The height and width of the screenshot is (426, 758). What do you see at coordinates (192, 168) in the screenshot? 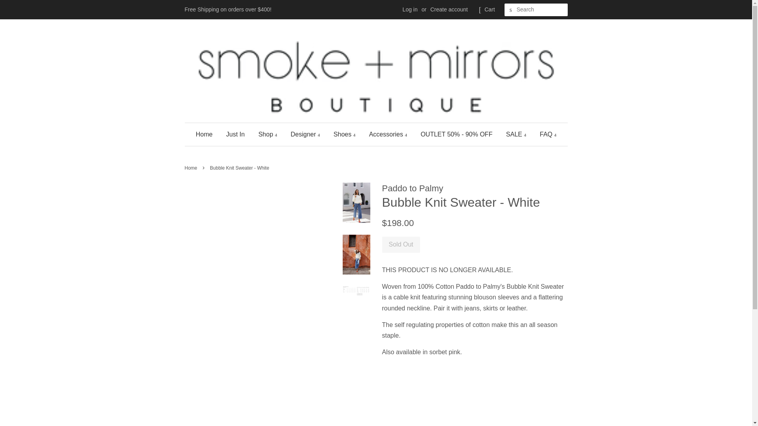
I see `Back to the frontpage` at bounding box center [192, 168].